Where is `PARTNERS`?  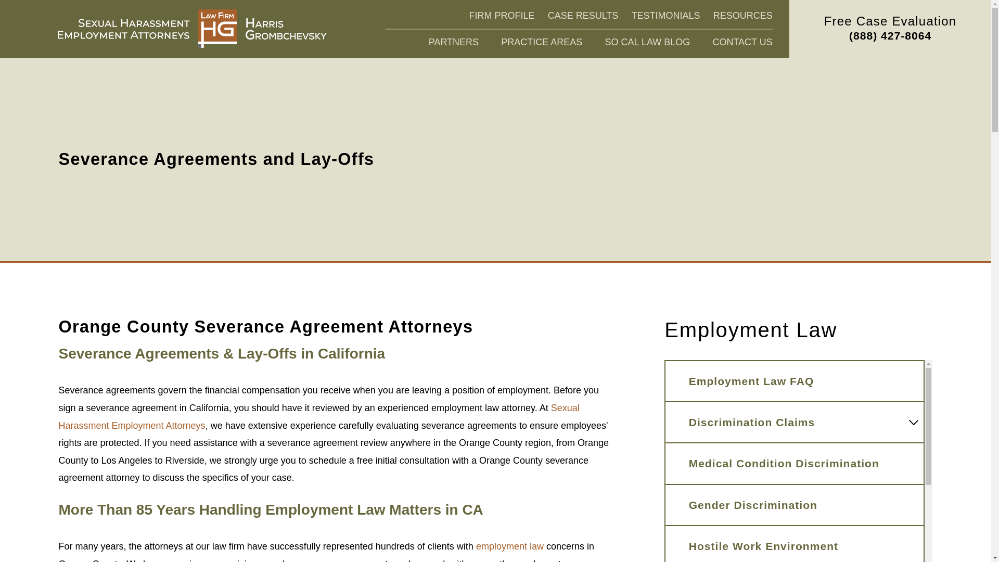 PARTNERS is located at coordinates (453, 43).